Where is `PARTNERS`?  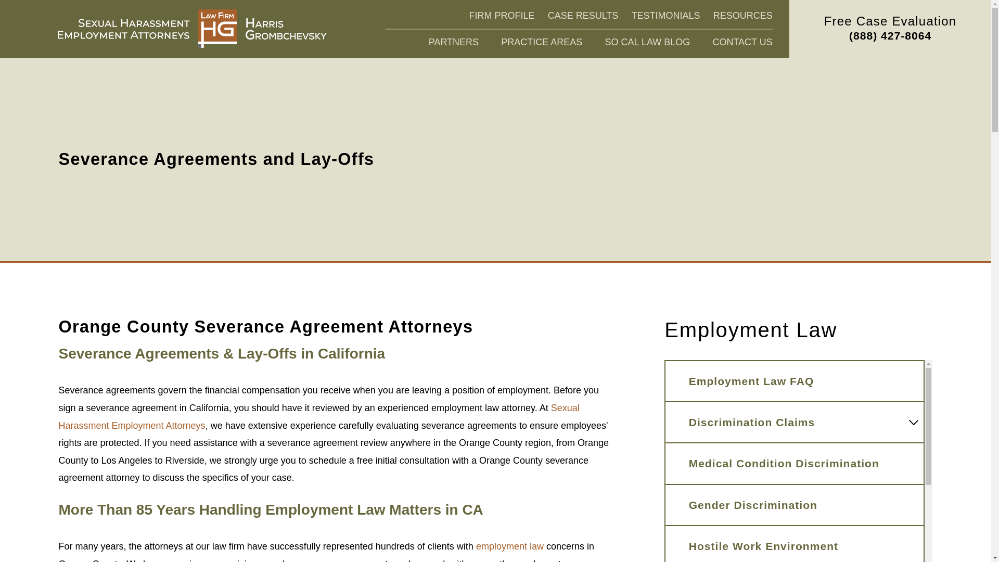 PARTNERS is located at coordinates (453, 43).